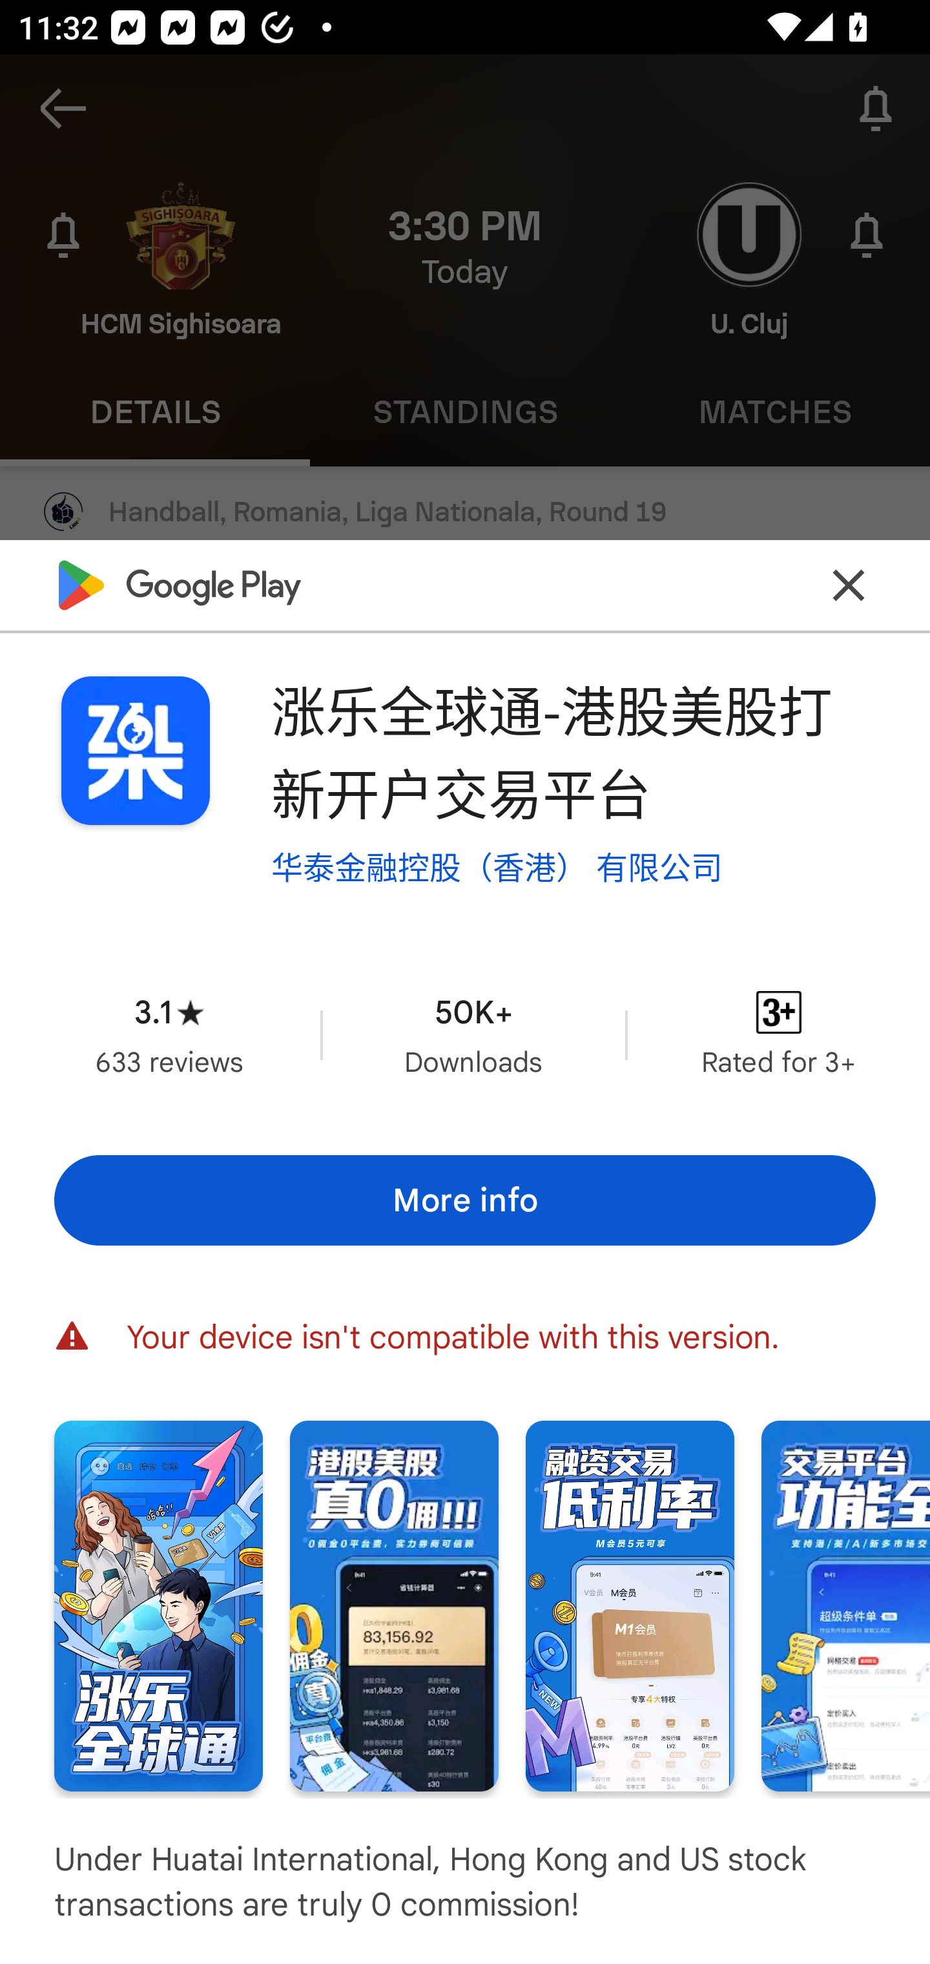  I want to click on More info, so click(465, 1200).